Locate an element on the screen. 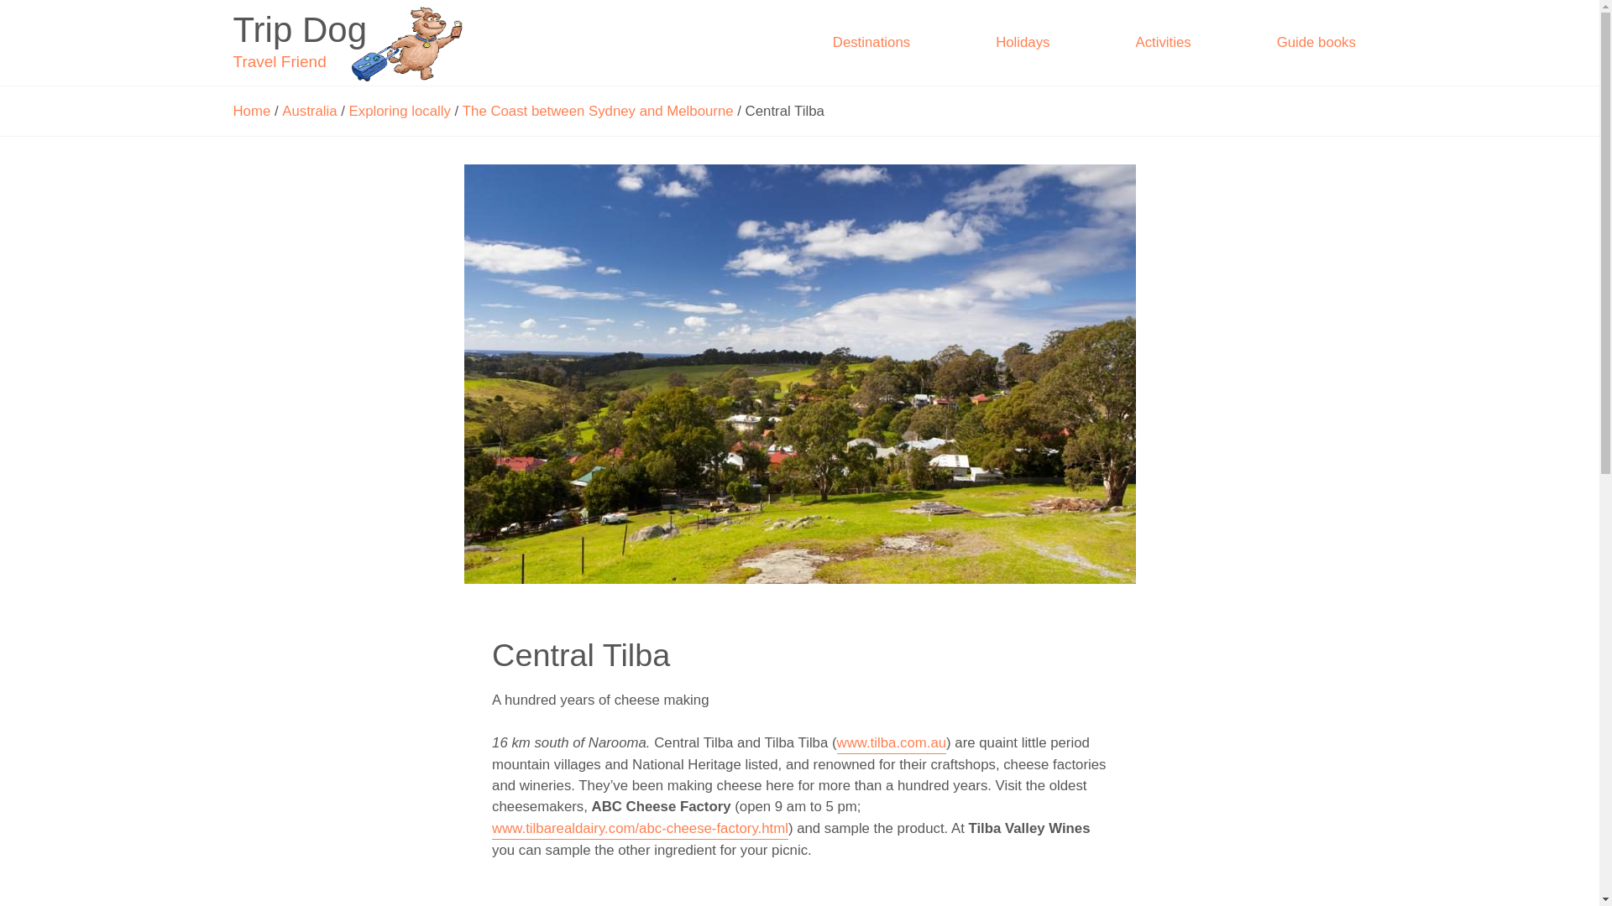 The width and height of the screenshot is (1612, 906). Home is located at coordinates (351, 42).